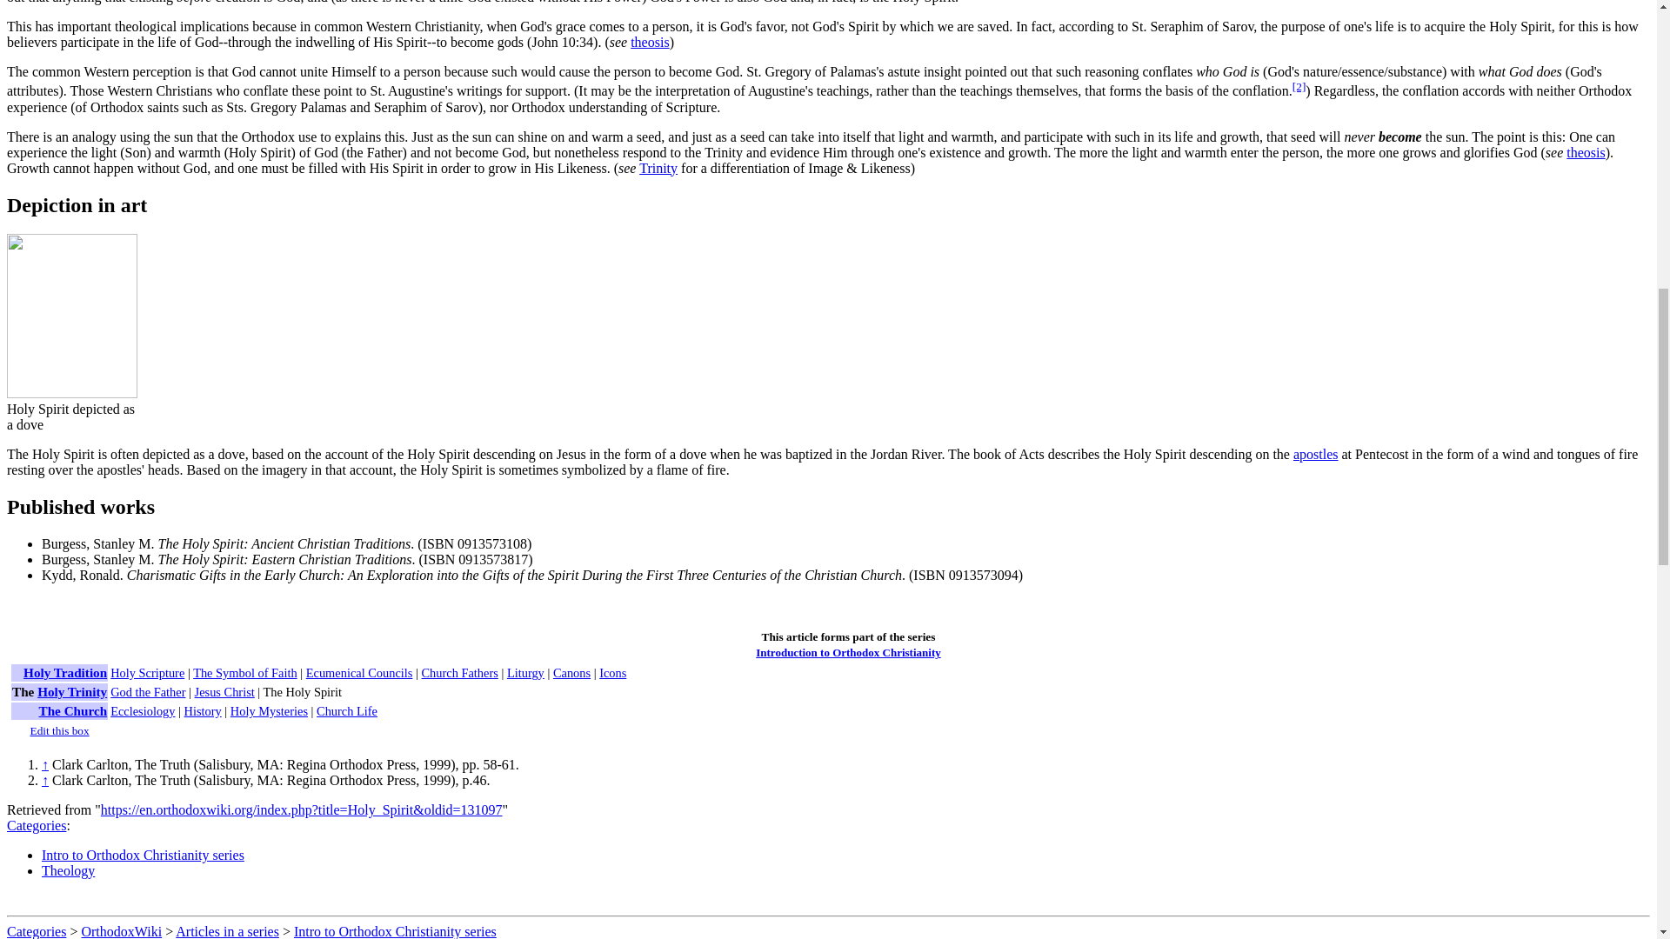 This screenshot has width=1670, height=939. I want to click on Holy Scripture, so click(146, 672).